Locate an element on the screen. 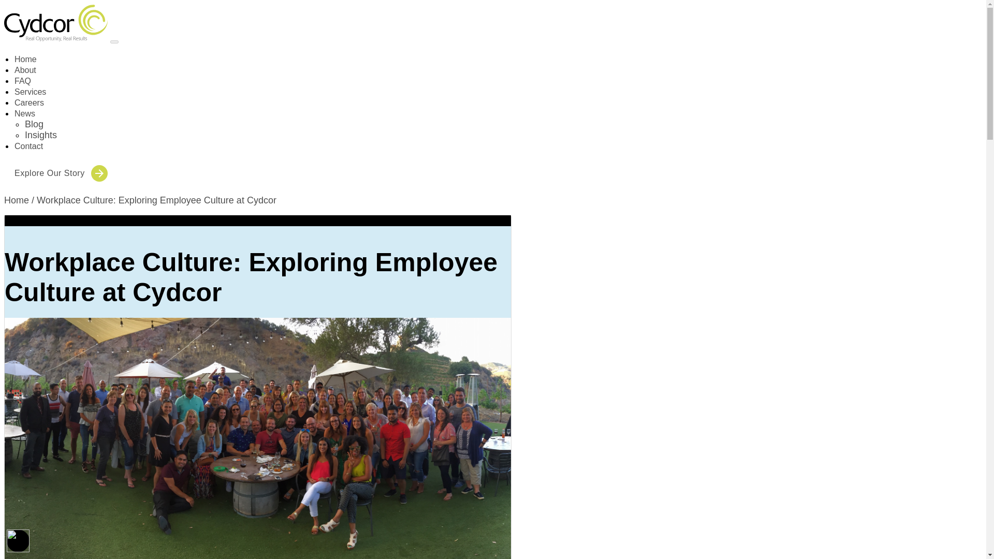  Services is located at coordinates (30, 91).